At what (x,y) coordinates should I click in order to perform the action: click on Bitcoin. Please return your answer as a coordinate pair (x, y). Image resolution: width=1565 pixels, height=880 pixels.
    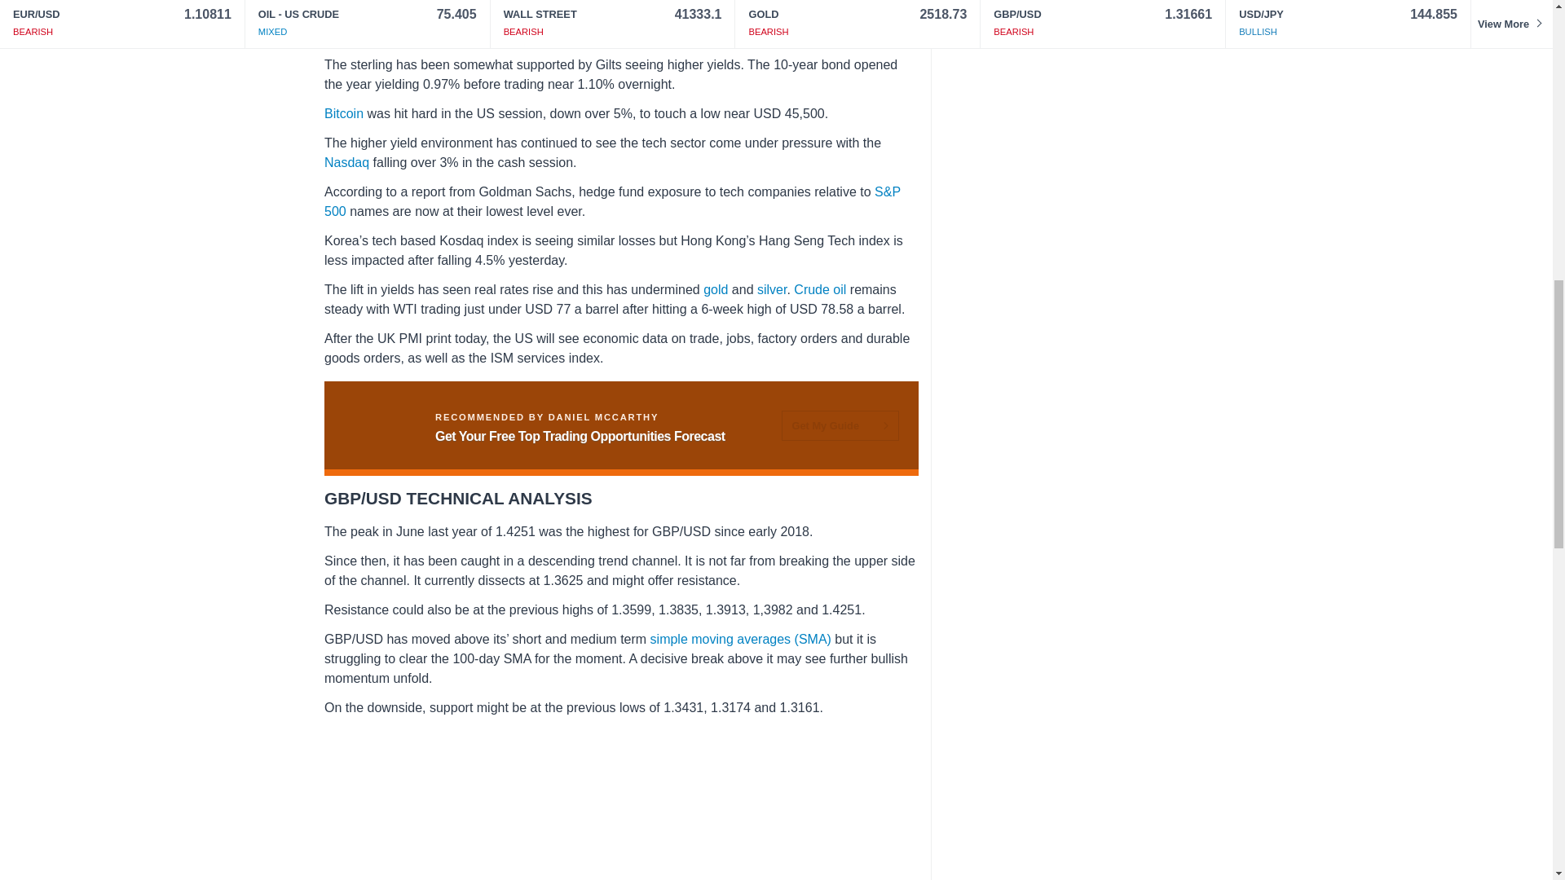
    Looking at the image, I should click on (343, 112).